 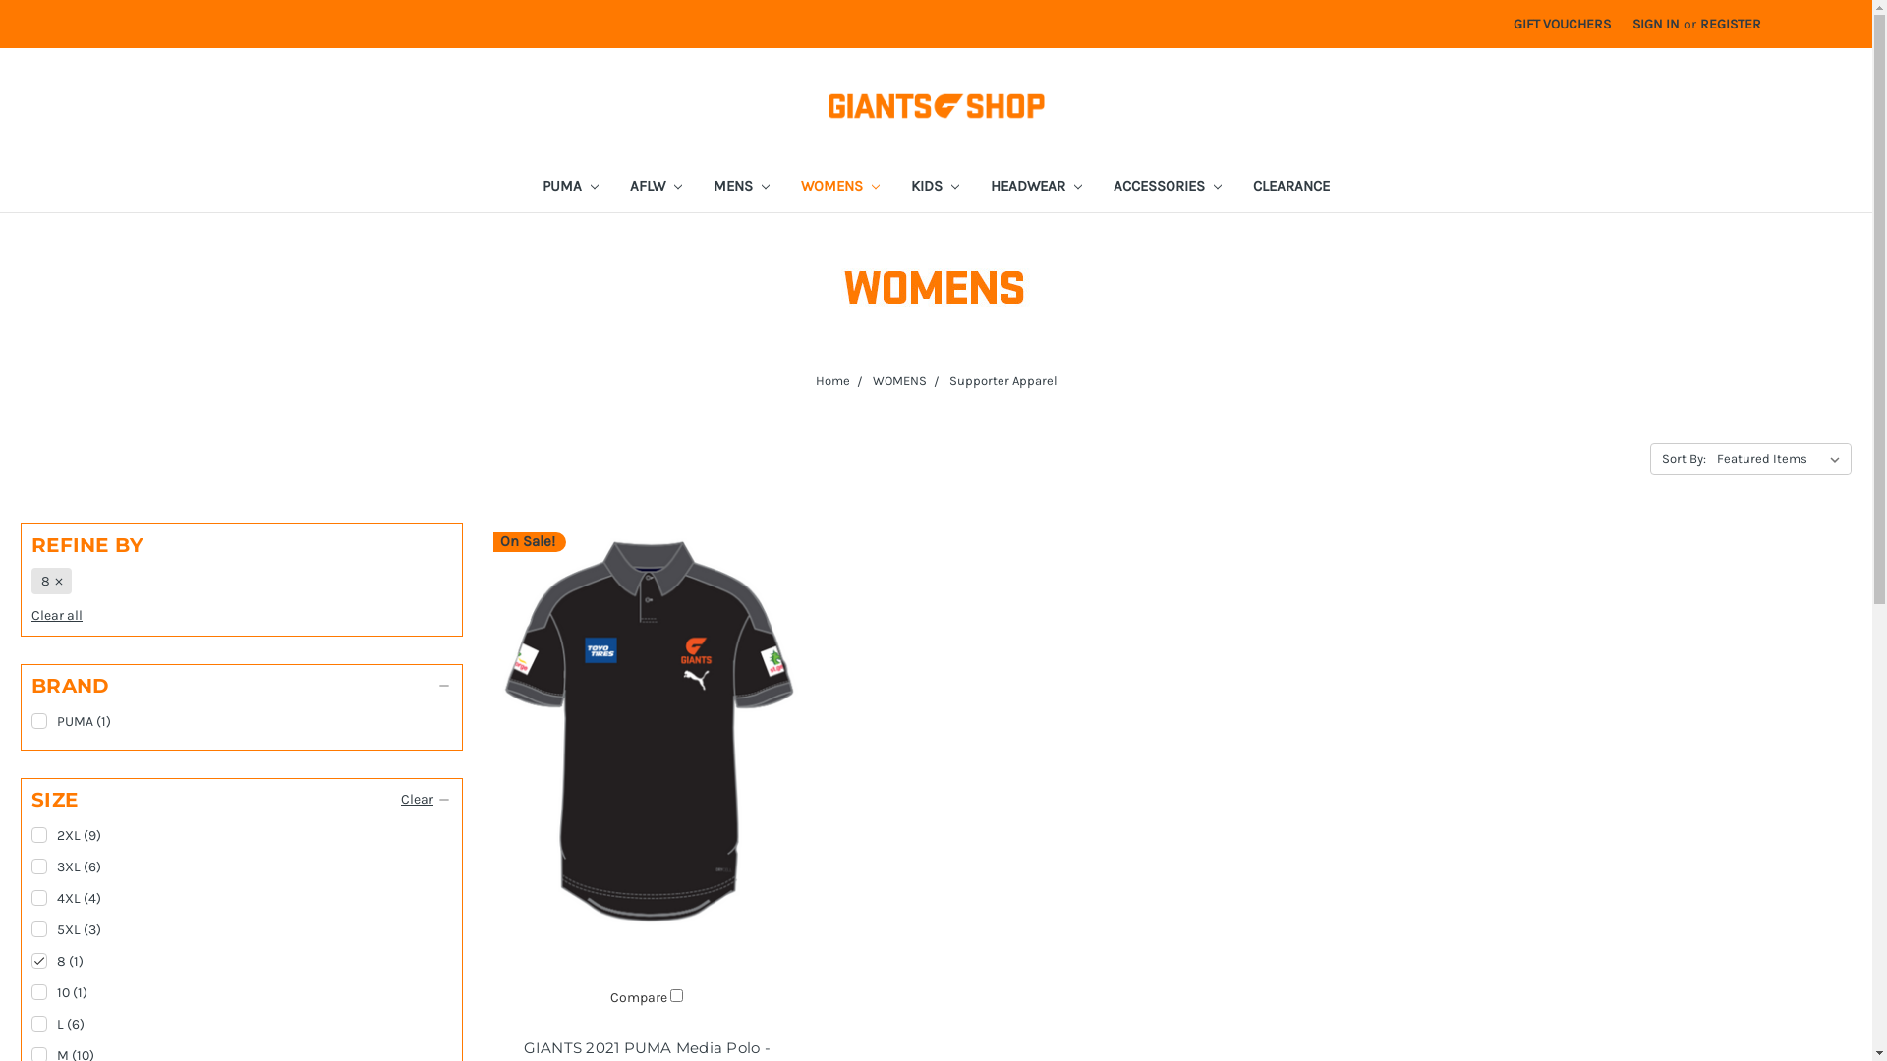 I want to click on PUMA, so click(x=570, y=189).